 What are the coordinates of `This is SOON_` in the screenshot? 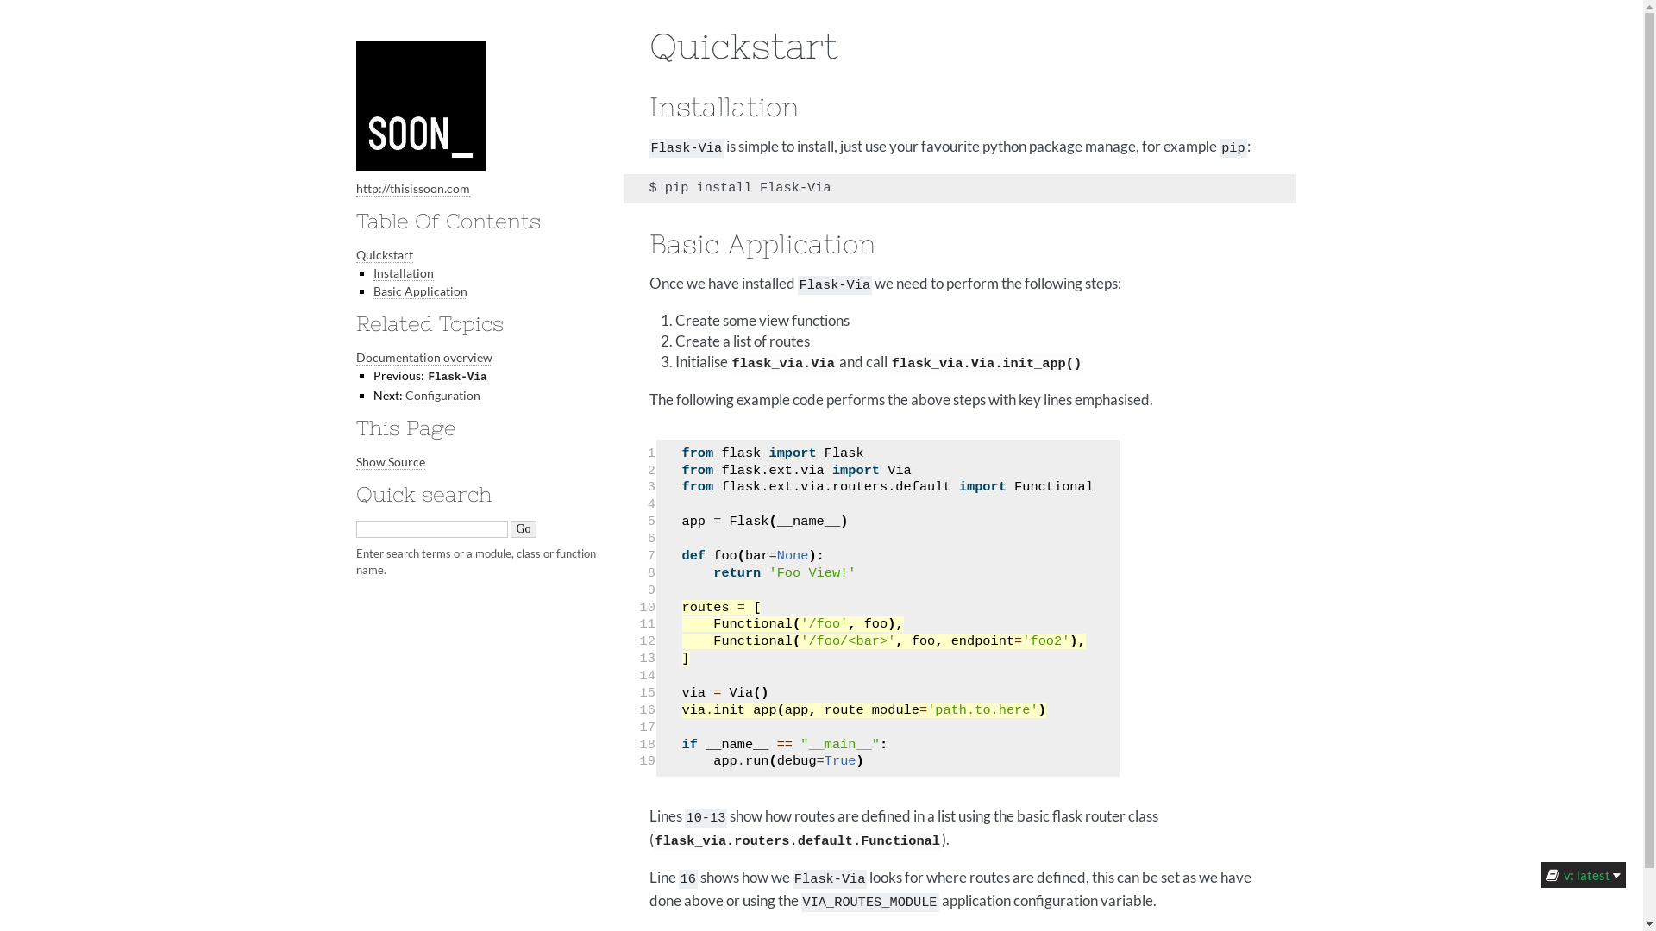 It's located at (420, 106).